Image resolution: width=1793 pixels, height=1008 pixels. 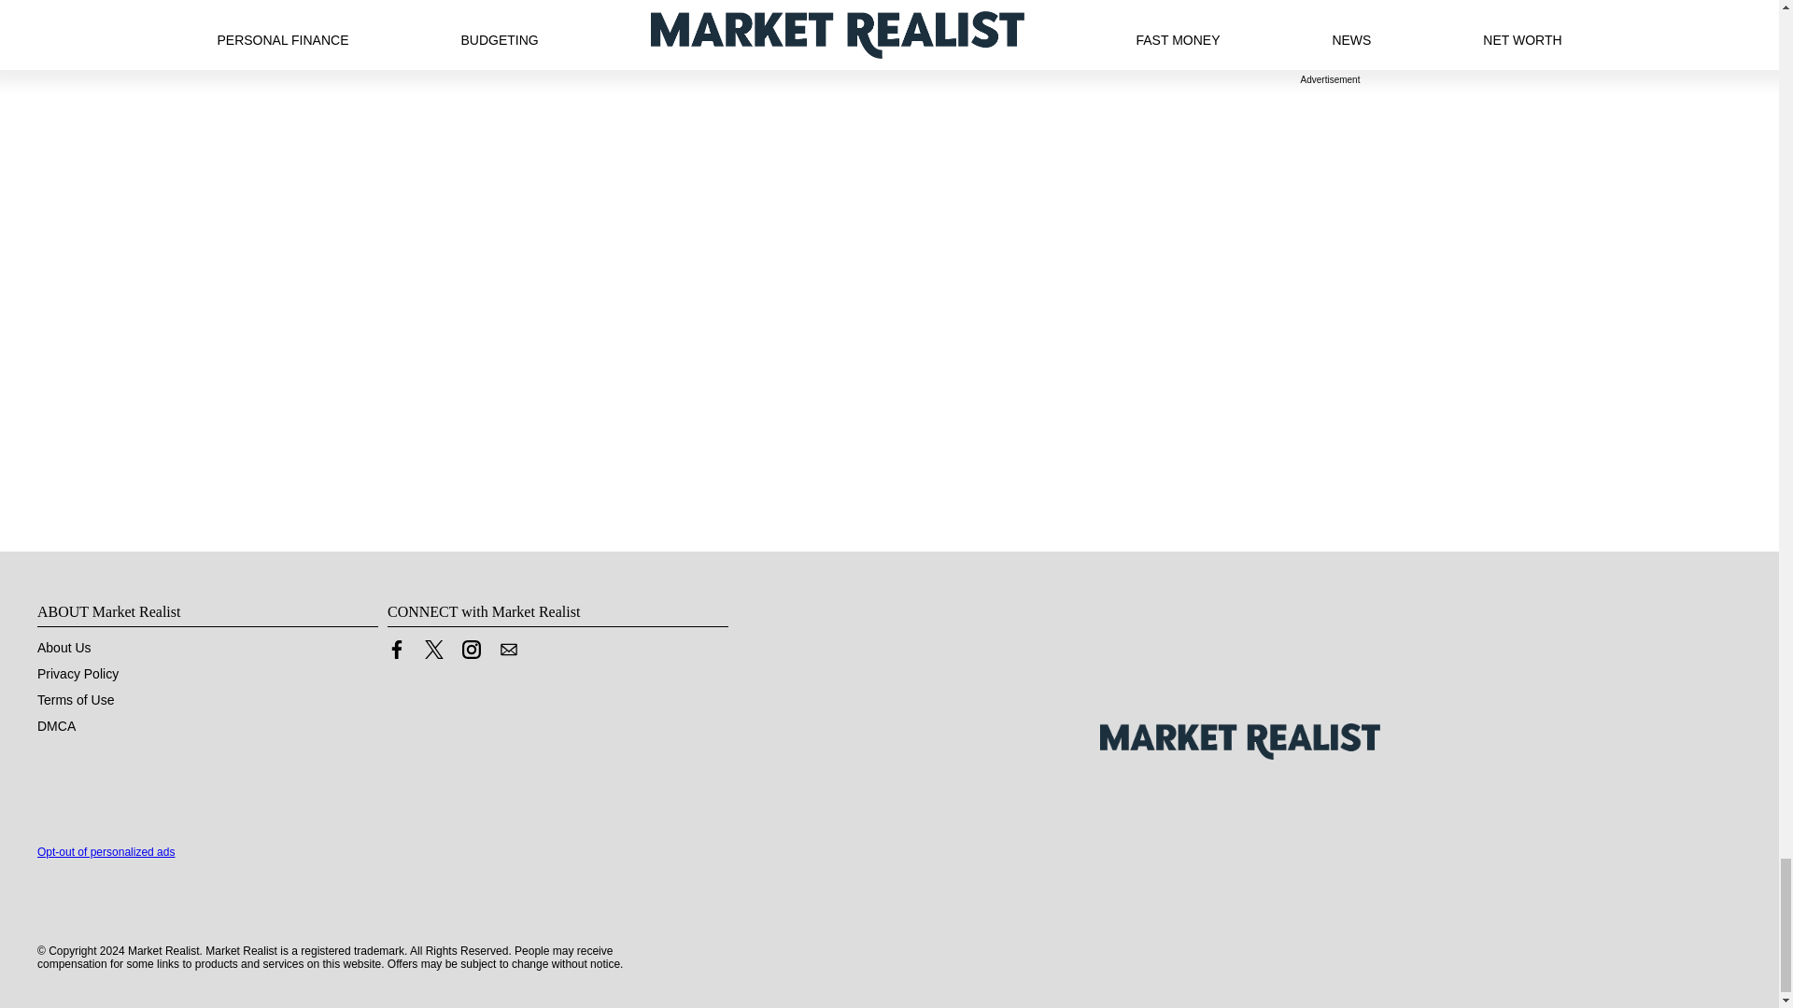 What do you see at coordinates (396, 650) in the screenshot?
I see `Link to Facebook` at bounding box center [396, 650].